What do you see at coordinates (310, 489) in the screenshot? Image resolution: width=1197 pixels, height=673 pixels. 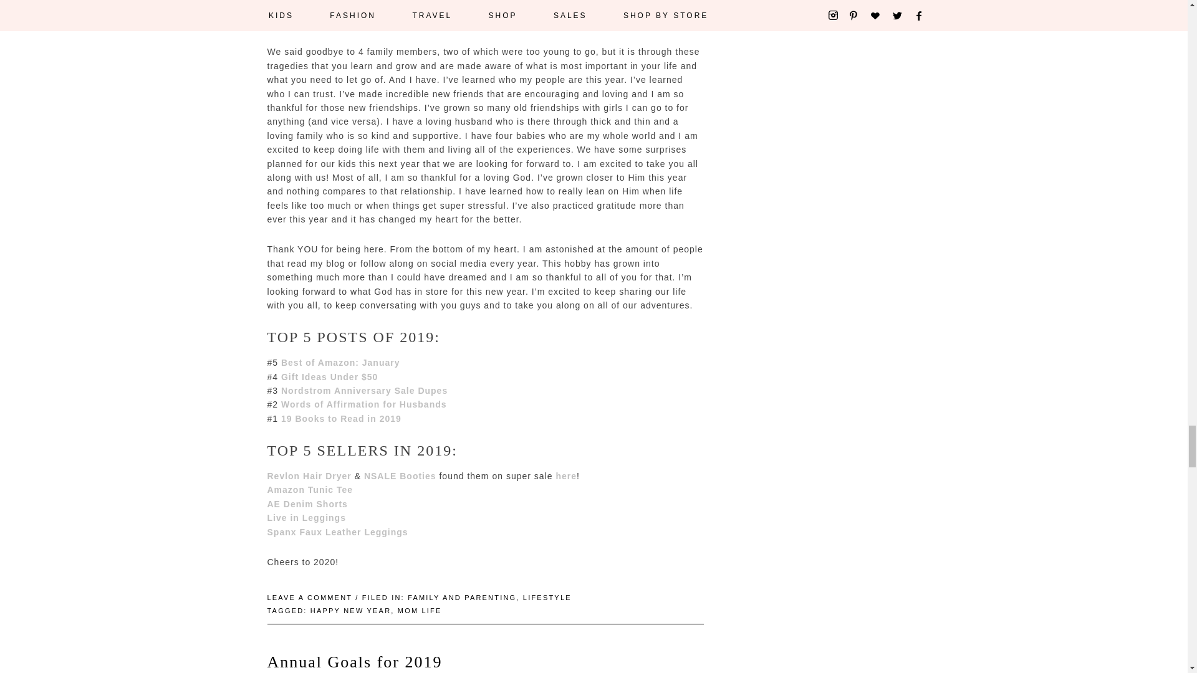 I see `Amazon Tunic Tee` at bounding box center [310, 489].